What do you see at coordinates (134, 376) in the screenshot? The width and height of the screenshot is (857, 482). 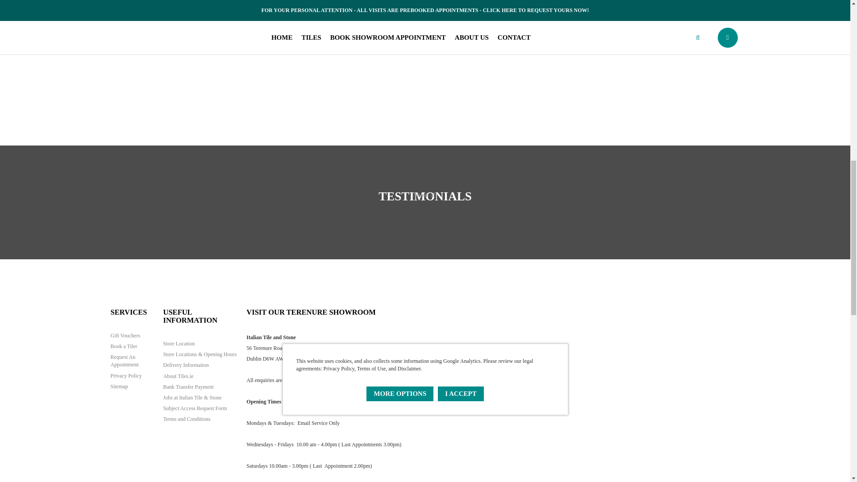 I see `Privacy Policy` at bounding box center [134, 376].